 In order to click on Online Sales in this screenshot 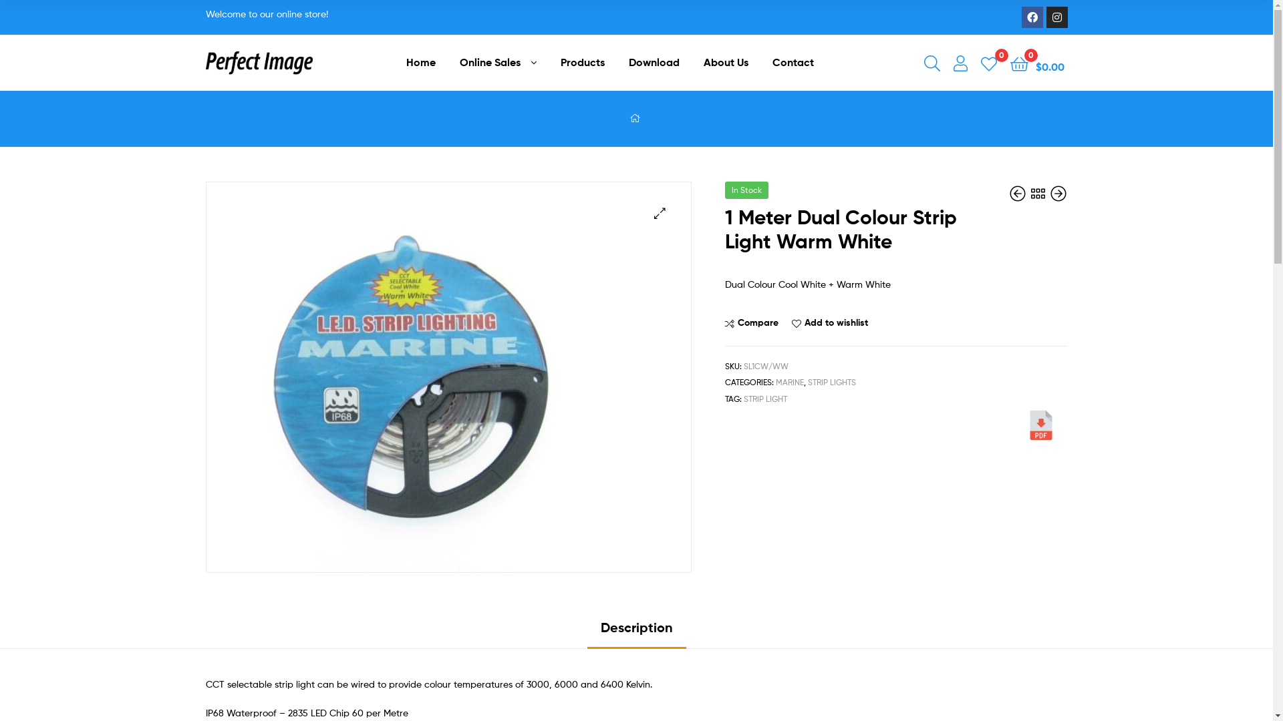, I will do `click(498, 63)`.